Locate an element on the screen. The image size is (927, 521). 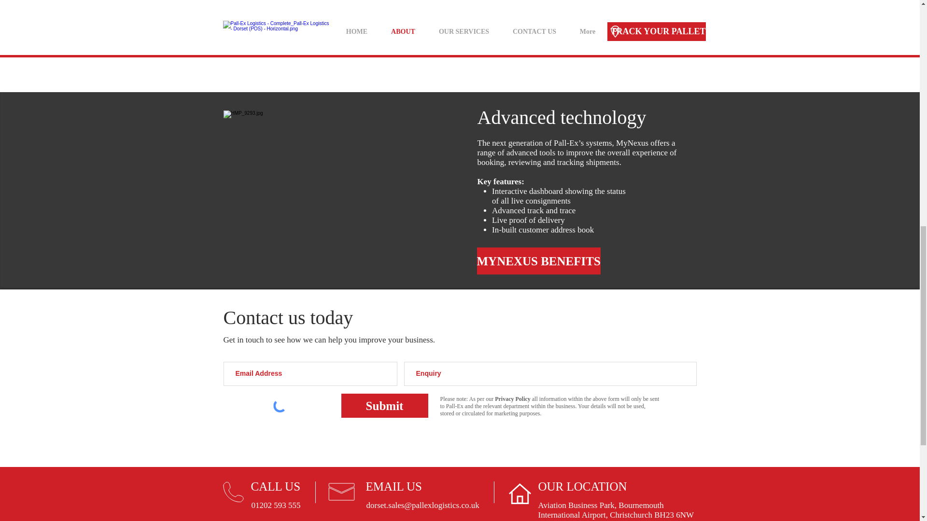
01202 593 555 is located at coordinates (276, 505).